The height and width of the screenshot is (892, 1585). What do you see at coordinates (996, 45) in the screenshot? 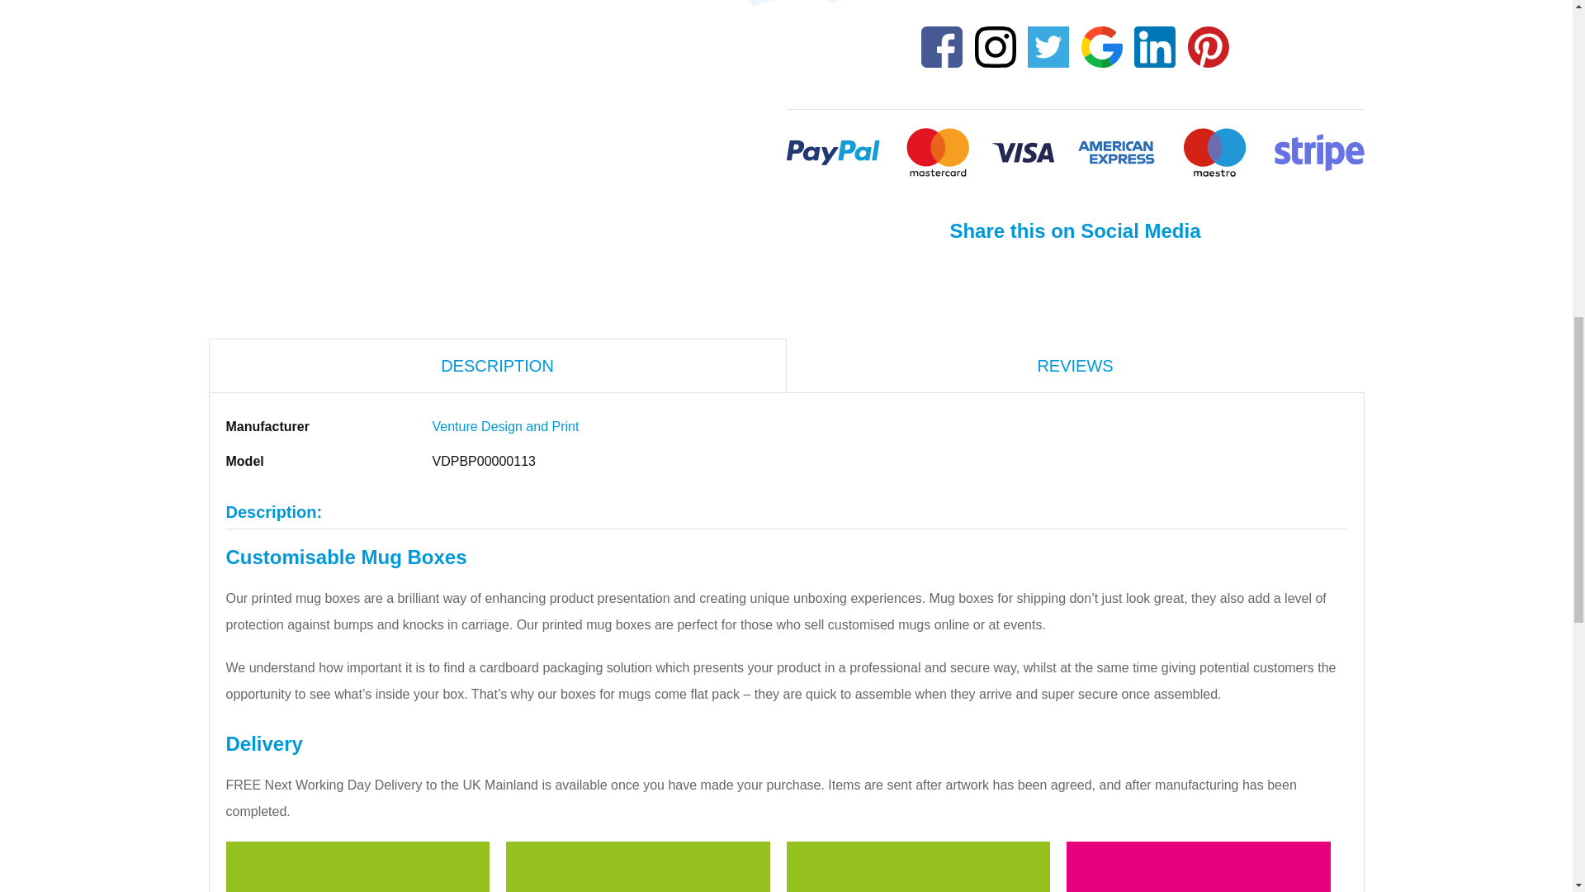
I see `Instagram` at bounding box center [996, 45].